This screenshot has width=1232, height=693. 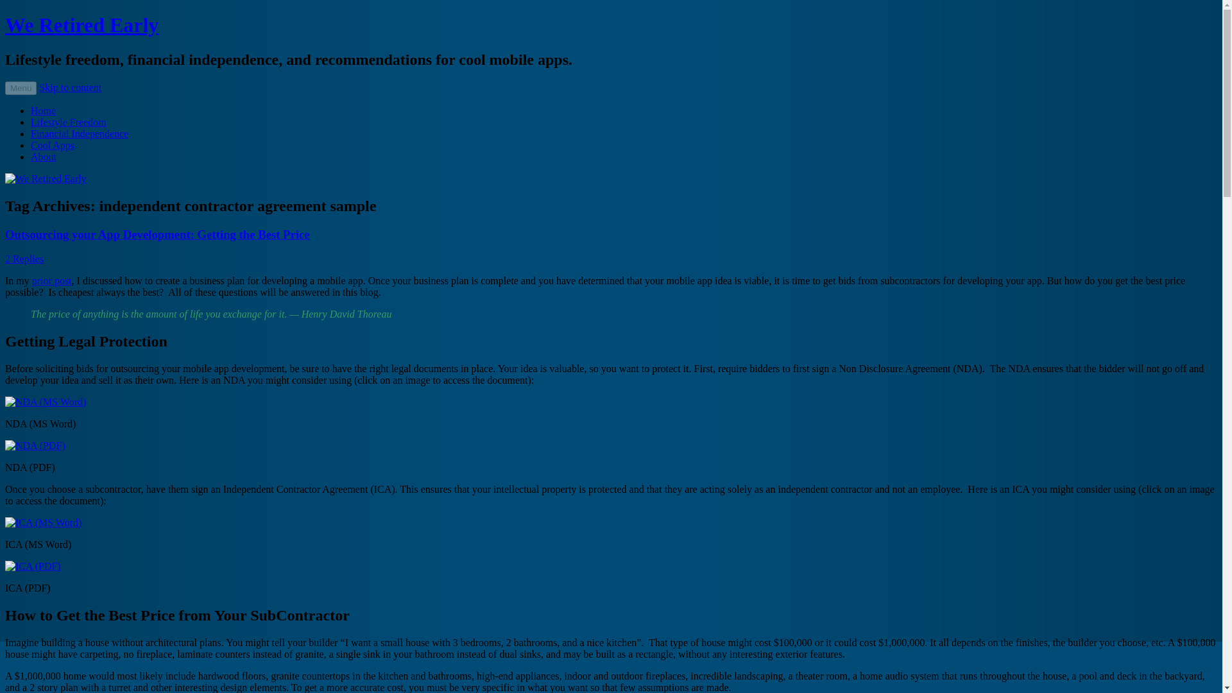 I want to click on Home, so click(x=43, y=110).